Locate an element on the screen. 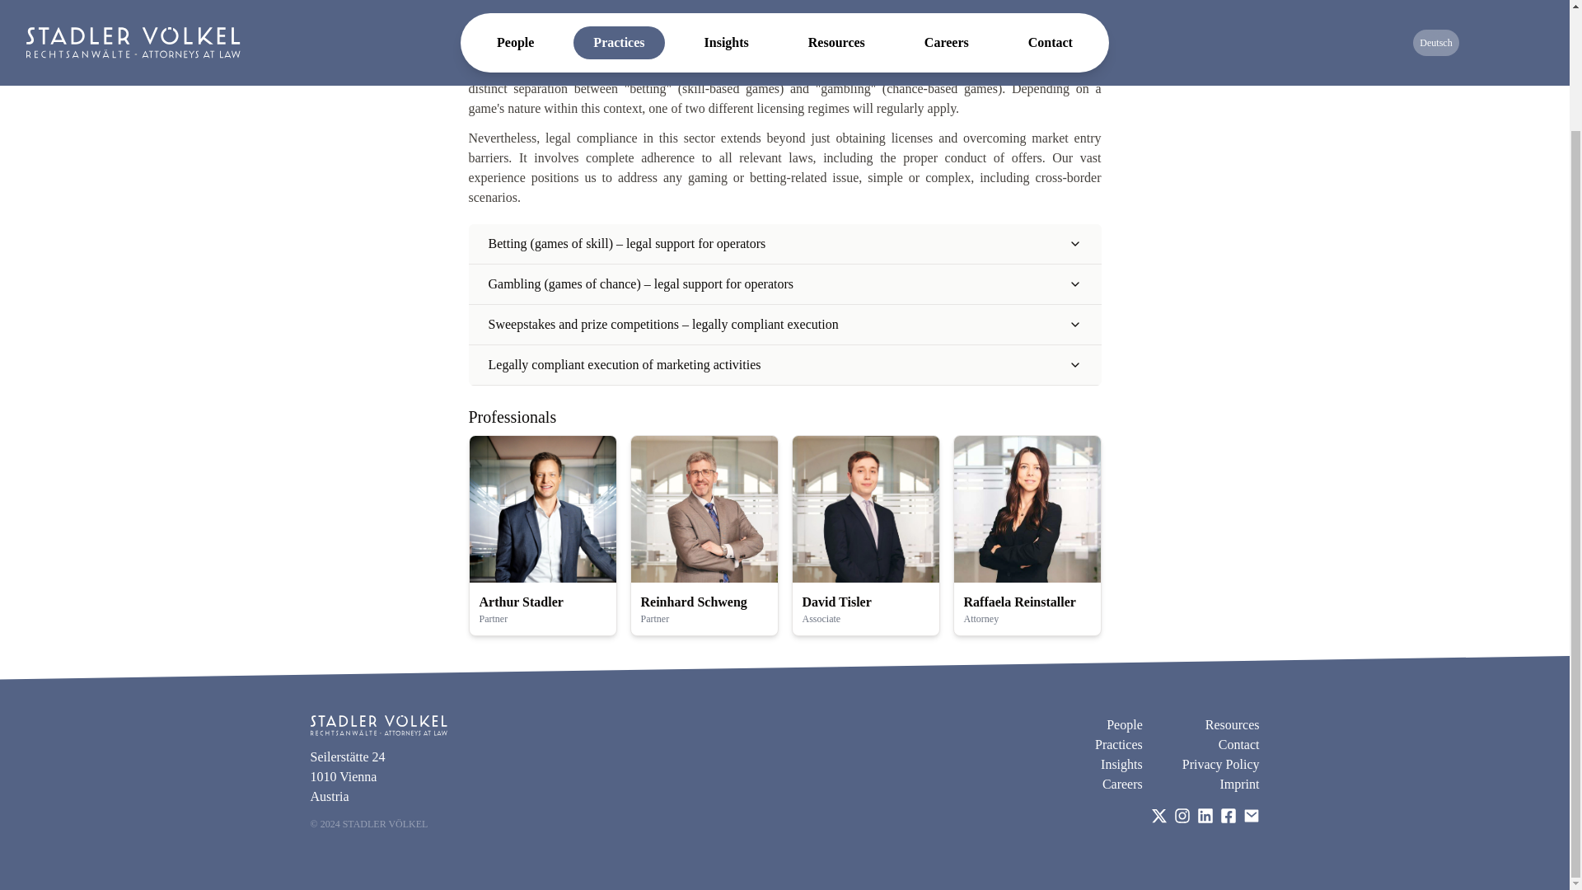  Careers is located at coordinates (1122, 785).